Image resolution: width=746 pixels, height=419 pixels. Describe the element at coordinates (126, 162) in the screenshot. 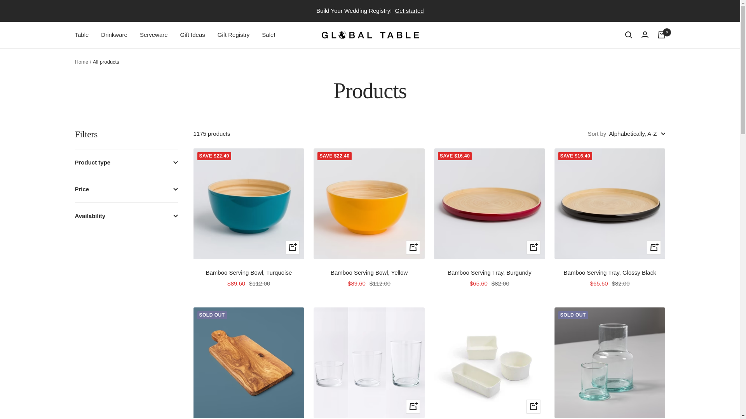

I see `Product type` at that location.